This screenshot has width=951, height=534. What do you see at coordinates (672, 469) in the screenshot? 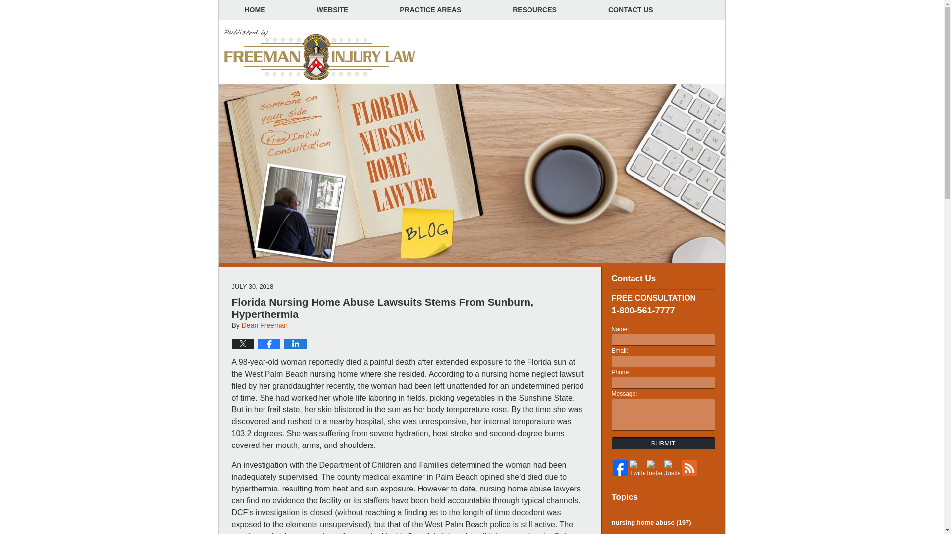
I see `Justia` at bounding box center [672, 469].